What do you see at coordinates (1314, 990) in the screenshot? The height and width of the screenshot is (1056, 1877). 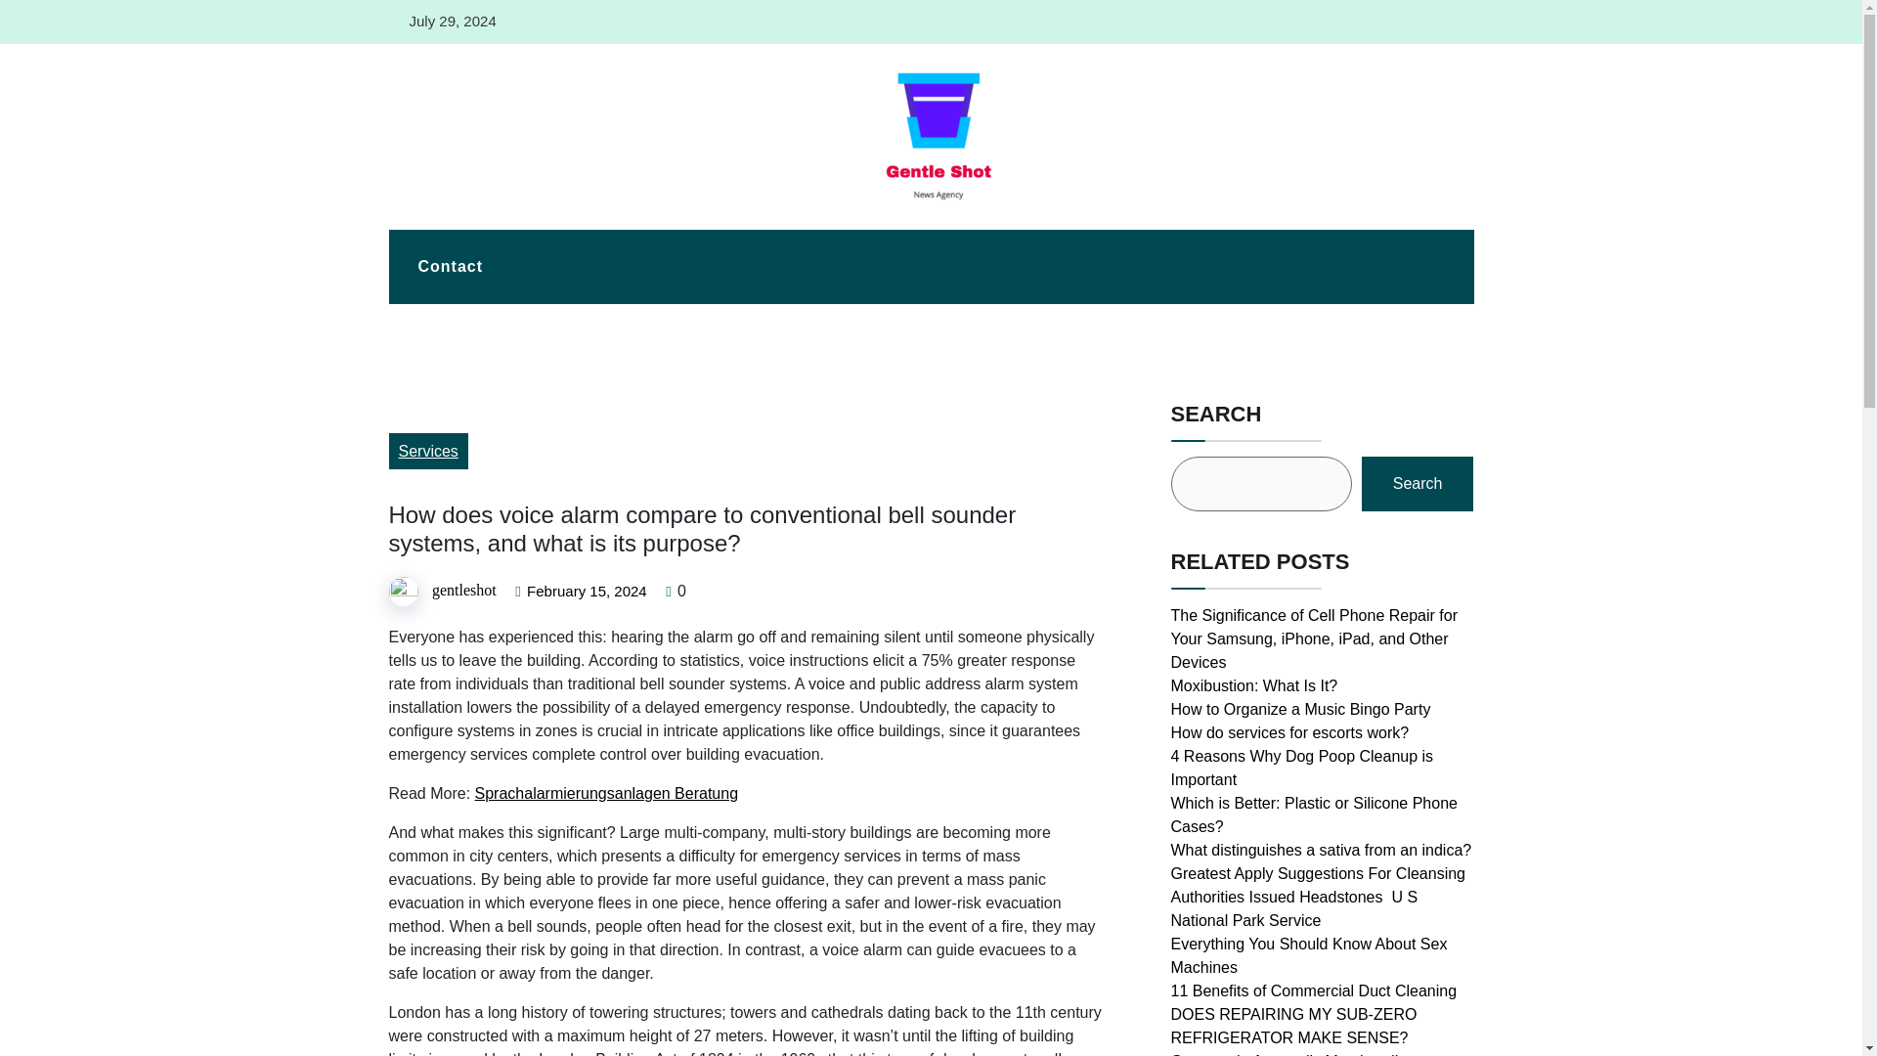 I see `11 Benefits of Commercial Duct Cleaning` at bounding box center [1314, 990].